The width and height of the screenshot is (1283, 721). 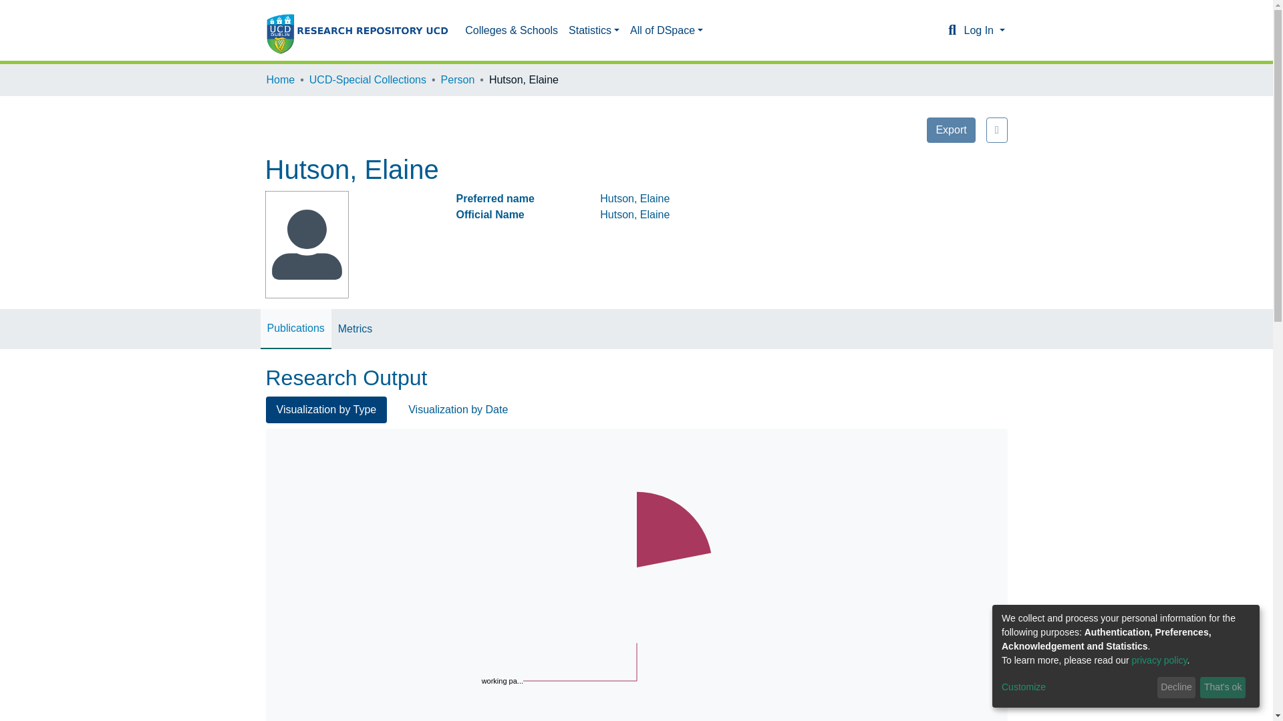 I want to click on Person, so click(x=458, y=80).